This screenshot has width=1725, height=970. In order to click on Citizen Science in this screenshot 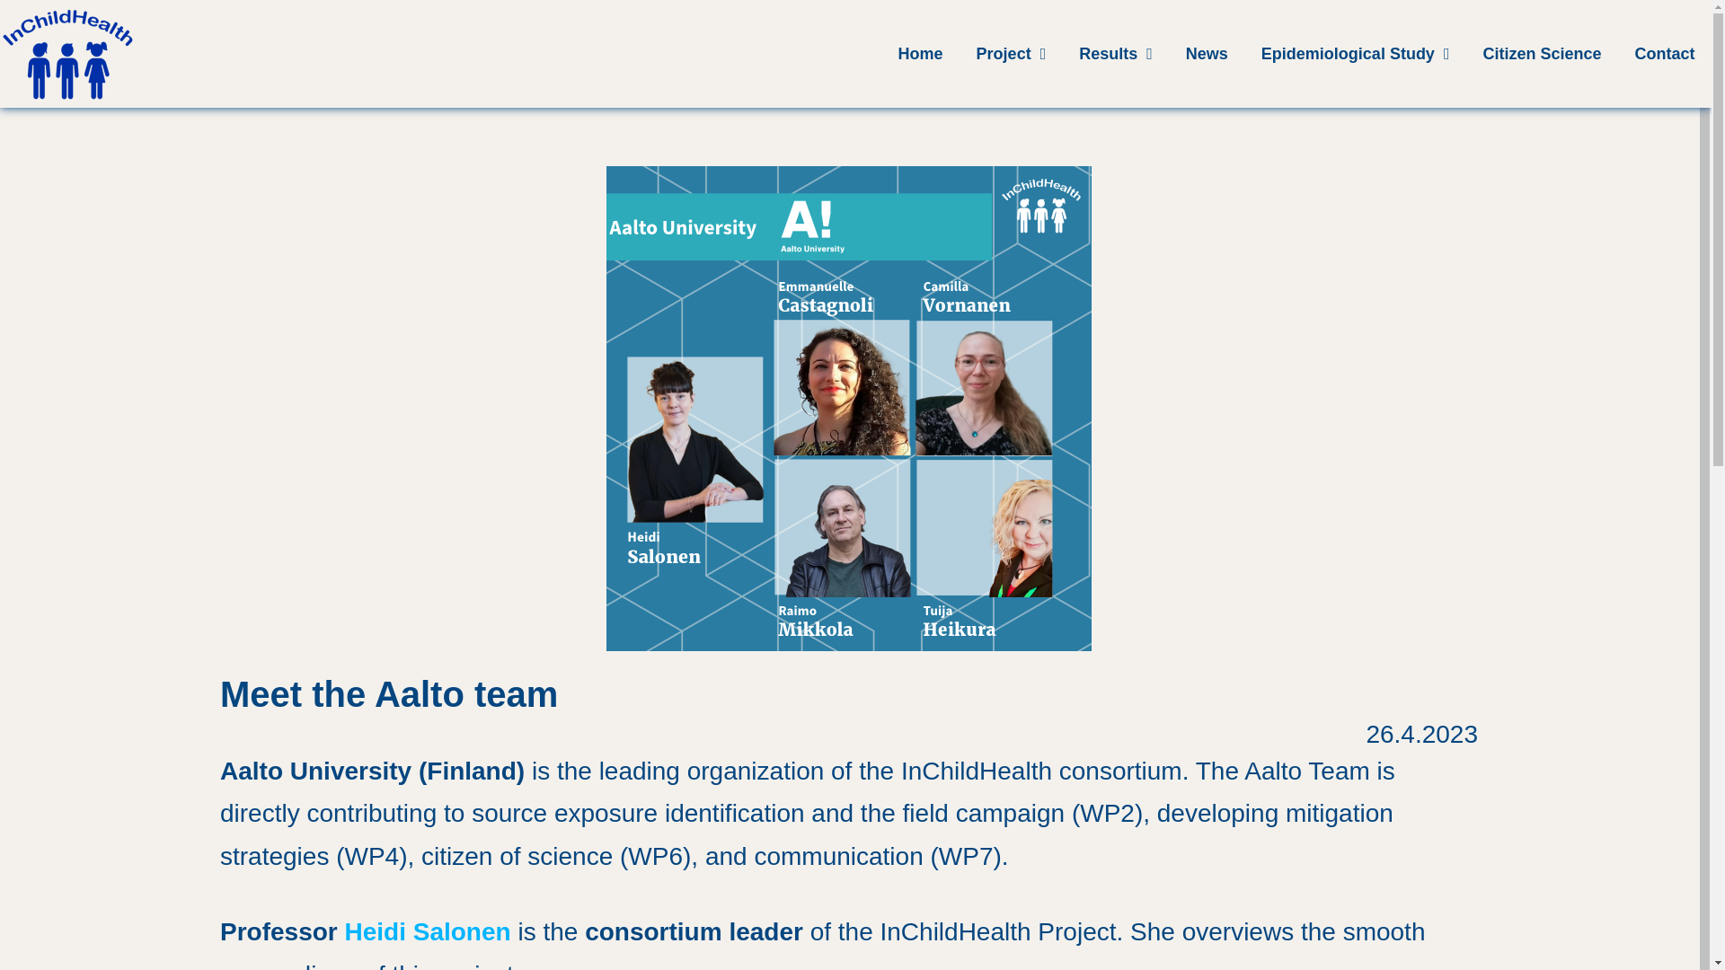, I will do `click(1542, 54)`.